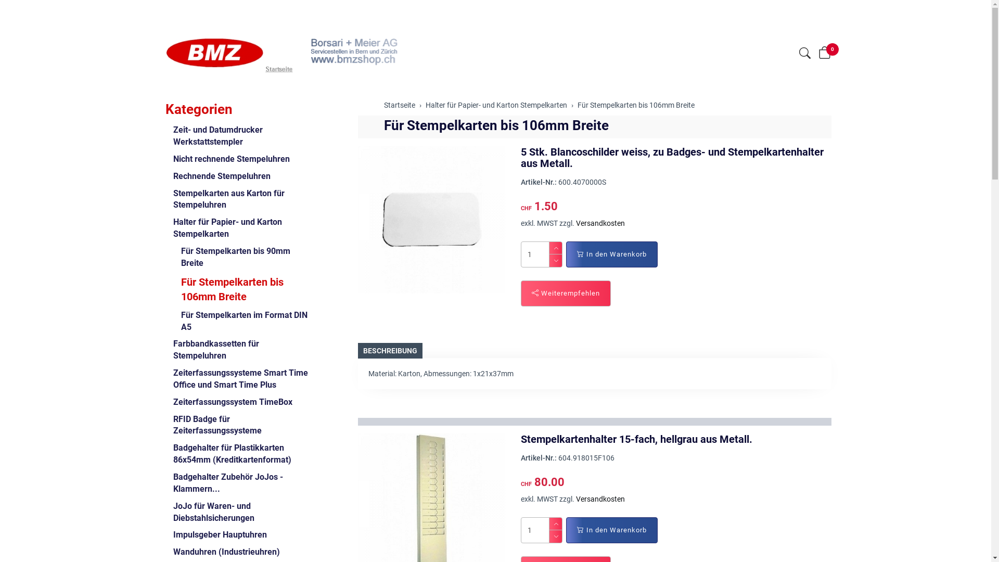 The height and width of the screenshot is (562, 999). What do you see at coordinates (238, 136) in the screenshot?
I see `Zeit- und Datumdrucker Werkstattstempler` at bounding box center [238, 136].